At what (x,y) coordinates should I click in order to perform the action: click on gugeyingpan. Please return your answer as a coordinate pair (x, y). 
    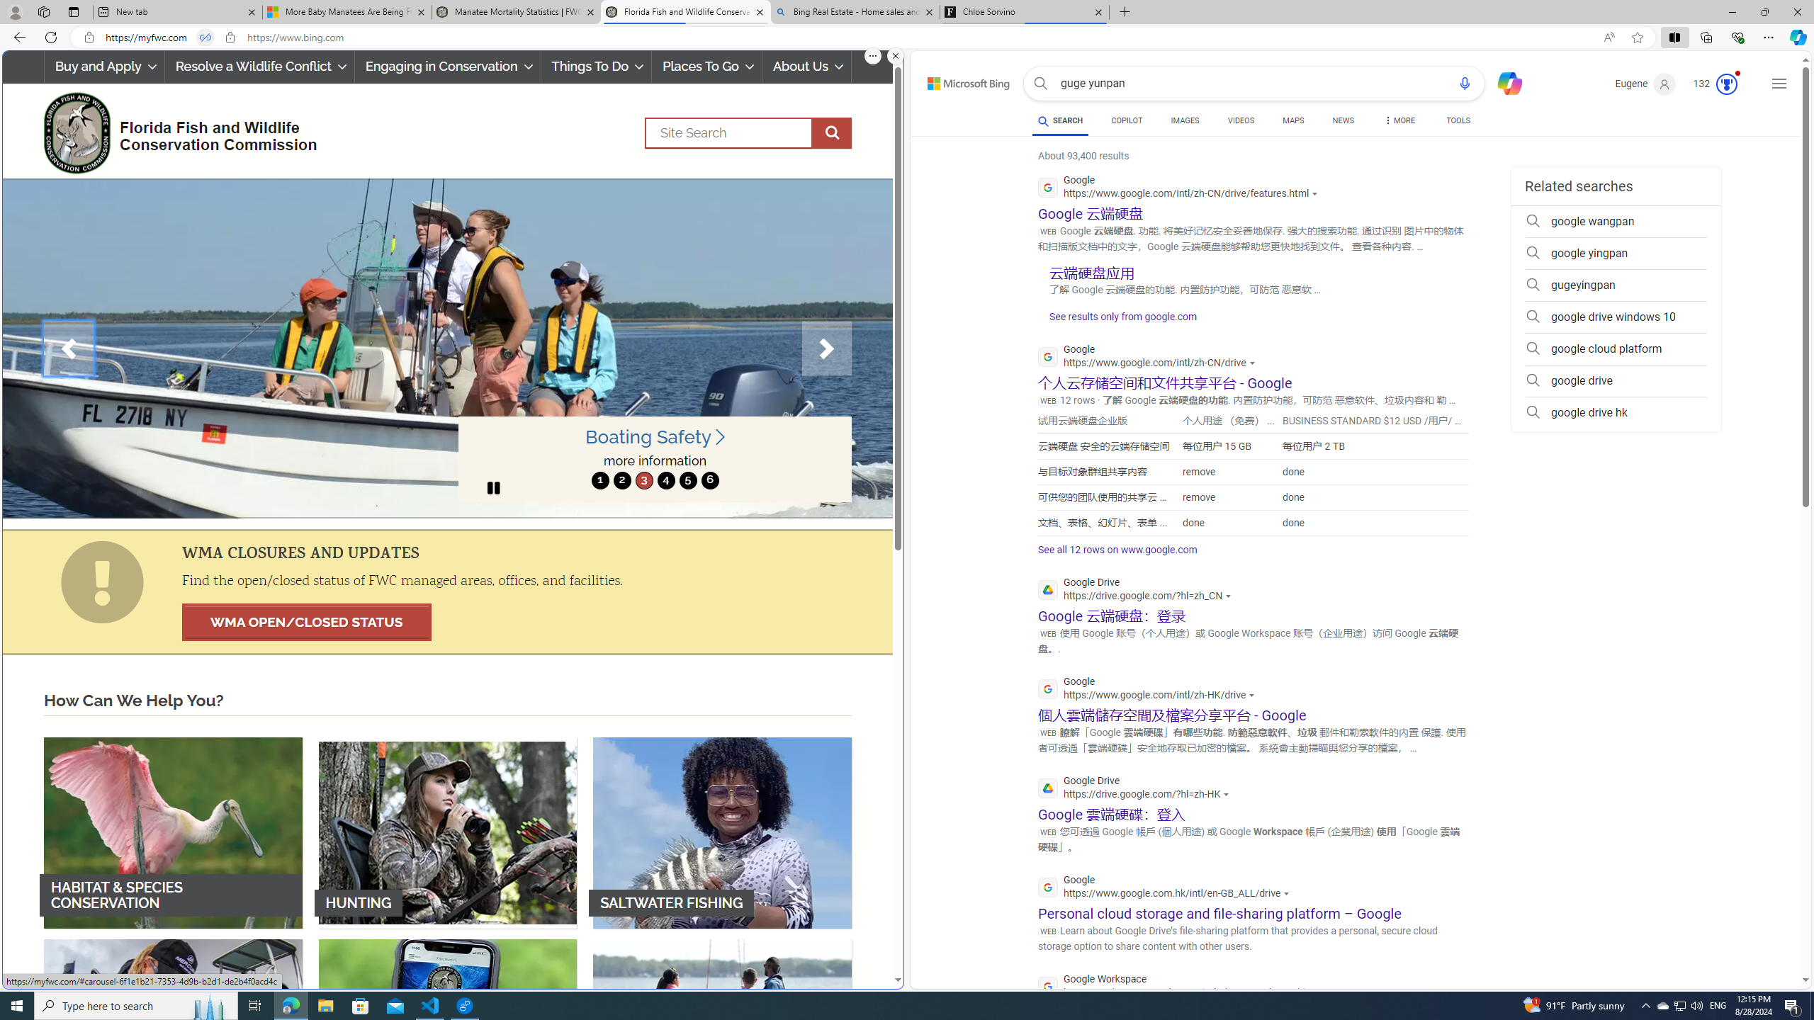
    Looking at the image, I should click on (1616, 285).